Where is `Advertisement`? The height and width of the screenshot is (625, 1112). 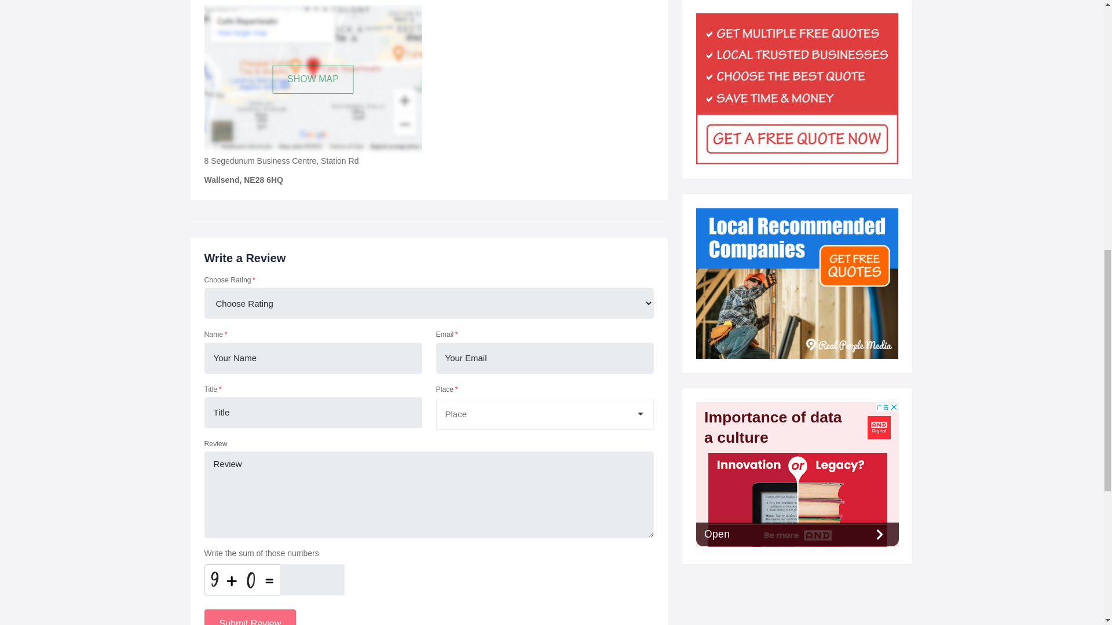 Advertisement is located at coordinates (797, 475).